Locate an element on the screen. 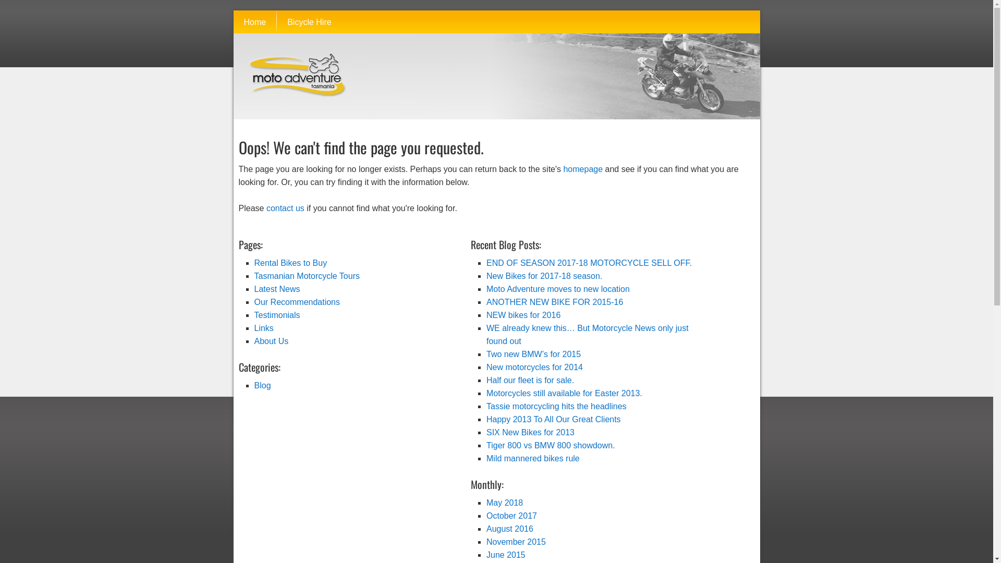 The height and width of the screenshot is (563, 1001). homepage is located at coordinates (583, 169).